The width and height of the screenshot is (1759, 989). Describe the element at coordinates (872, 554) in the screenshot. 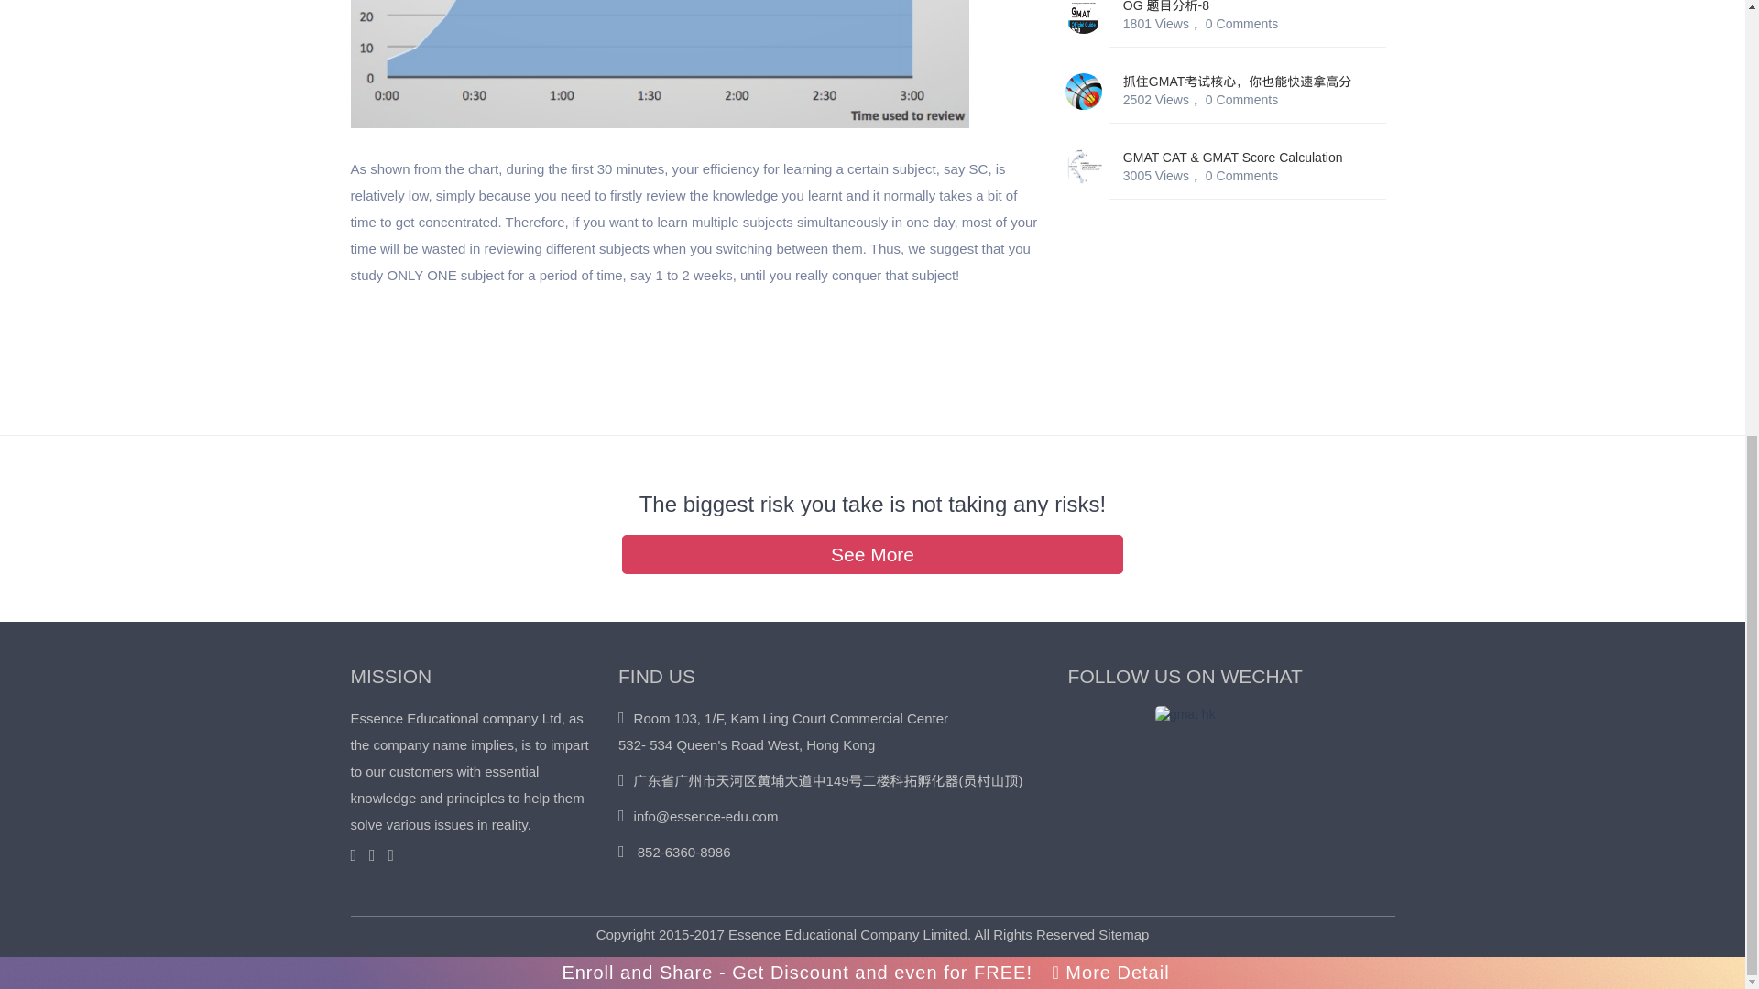

I see `See More` at that location.